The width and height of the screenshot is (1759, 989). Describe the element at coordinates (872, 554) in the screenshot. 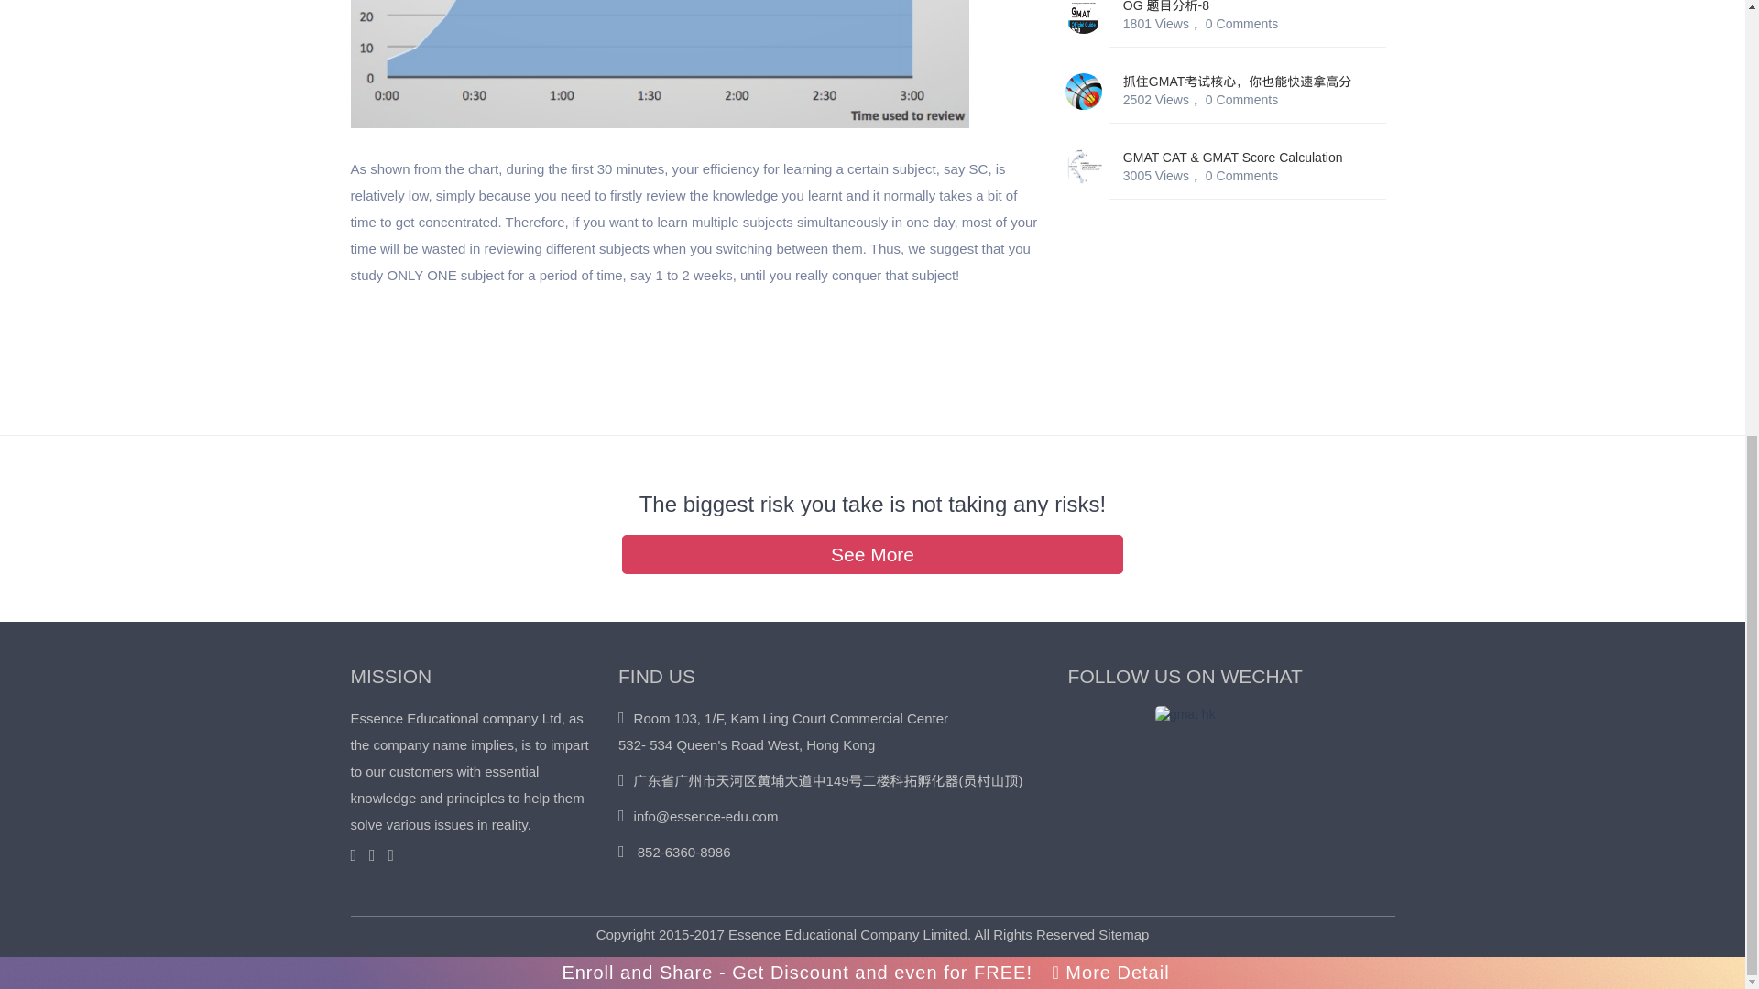

I see `See More` at that location.